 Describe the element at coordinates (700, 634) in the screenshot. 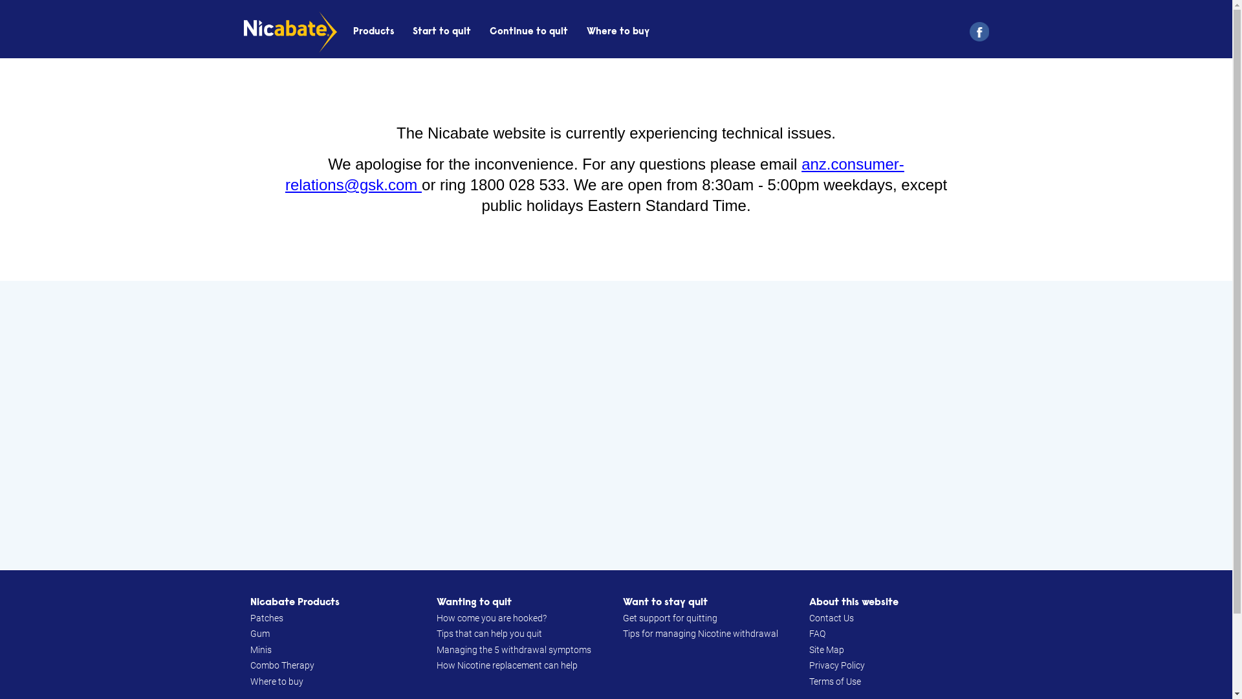

I see `Tips for managing Nicotine withdrawal` at that location.